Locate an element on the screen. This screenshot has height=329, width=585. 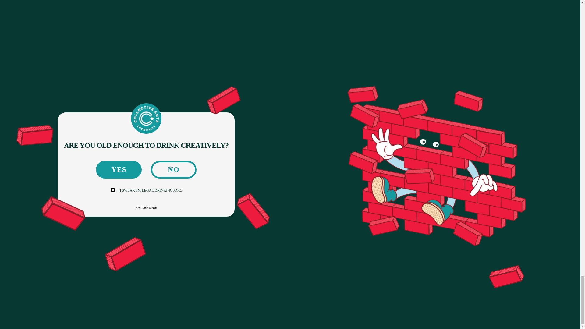
Ordering Info is located at coordinates (142, 288).